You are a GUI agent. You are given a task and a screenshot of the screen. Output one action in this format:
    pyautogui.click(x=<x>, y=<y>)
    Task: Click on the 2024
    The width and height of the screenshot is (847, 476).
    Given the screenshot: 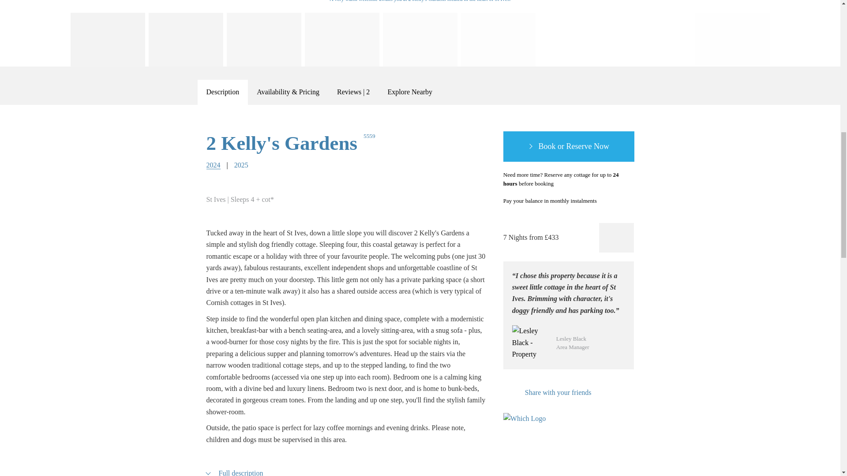 What is the action you would take?
    pyautogui.click(x=214, y=165)
    